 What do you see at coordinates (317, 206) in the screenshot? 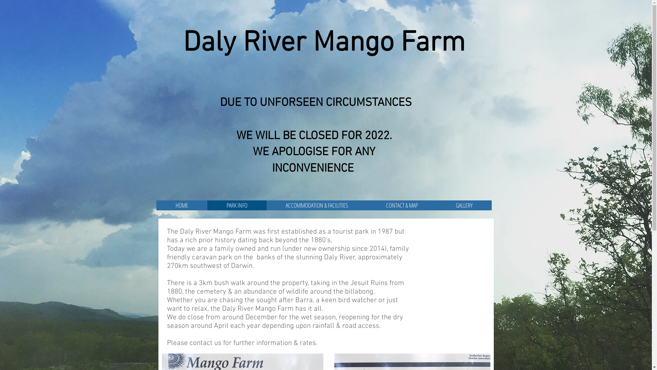
I see `ACCOMMODATION & FACILITIES` at bounding box center [317, 206].